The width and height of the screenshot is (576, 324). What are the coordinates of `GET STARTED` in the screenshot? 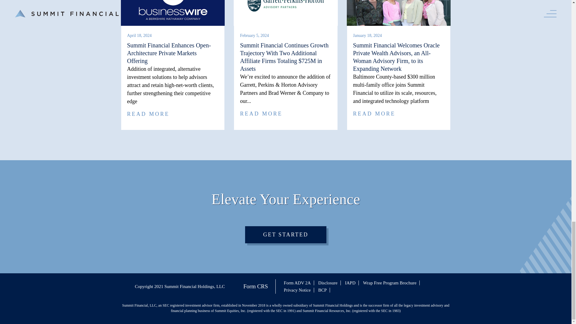 It's located at (286, 235).